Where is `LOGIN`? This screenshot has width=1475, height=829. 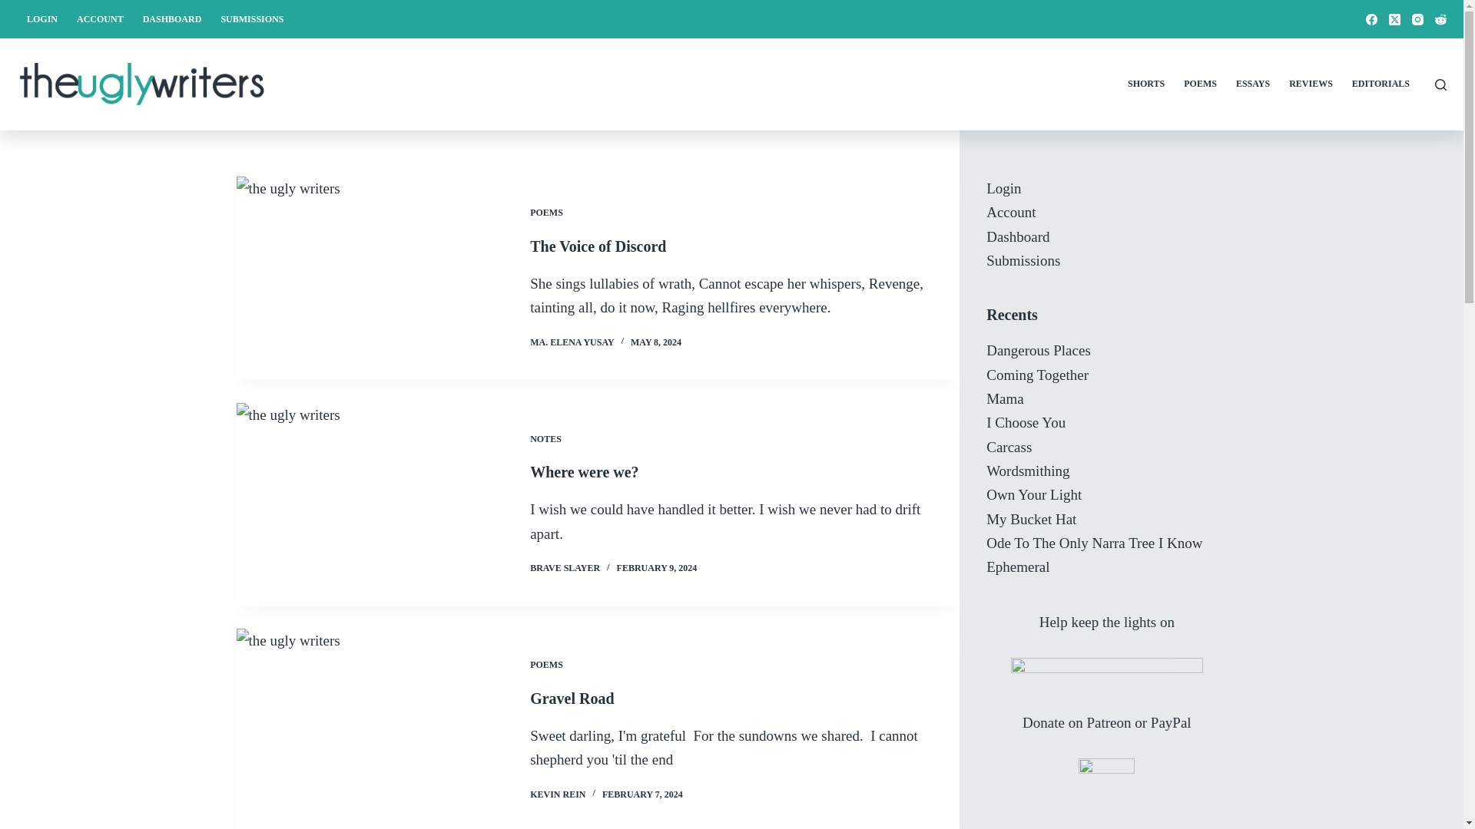 LOGIN is located at coordinates (41, 18).